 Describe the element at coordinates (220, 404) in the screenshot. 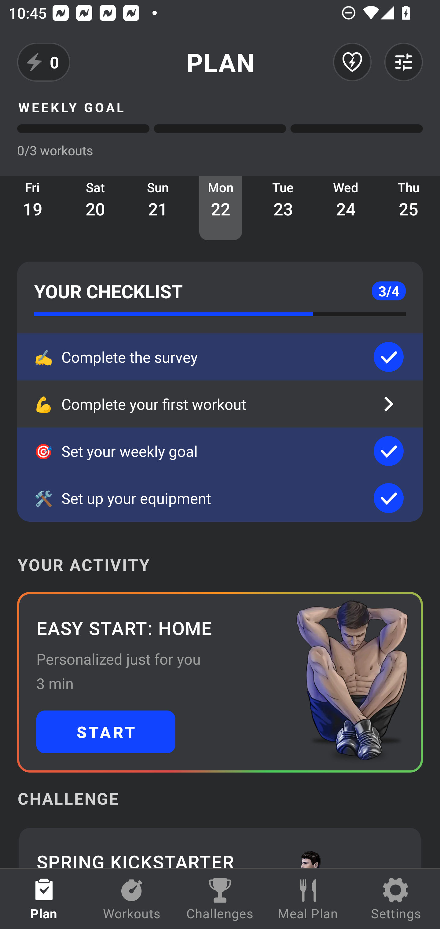

I see `💪 Complete your first workout` at that location.